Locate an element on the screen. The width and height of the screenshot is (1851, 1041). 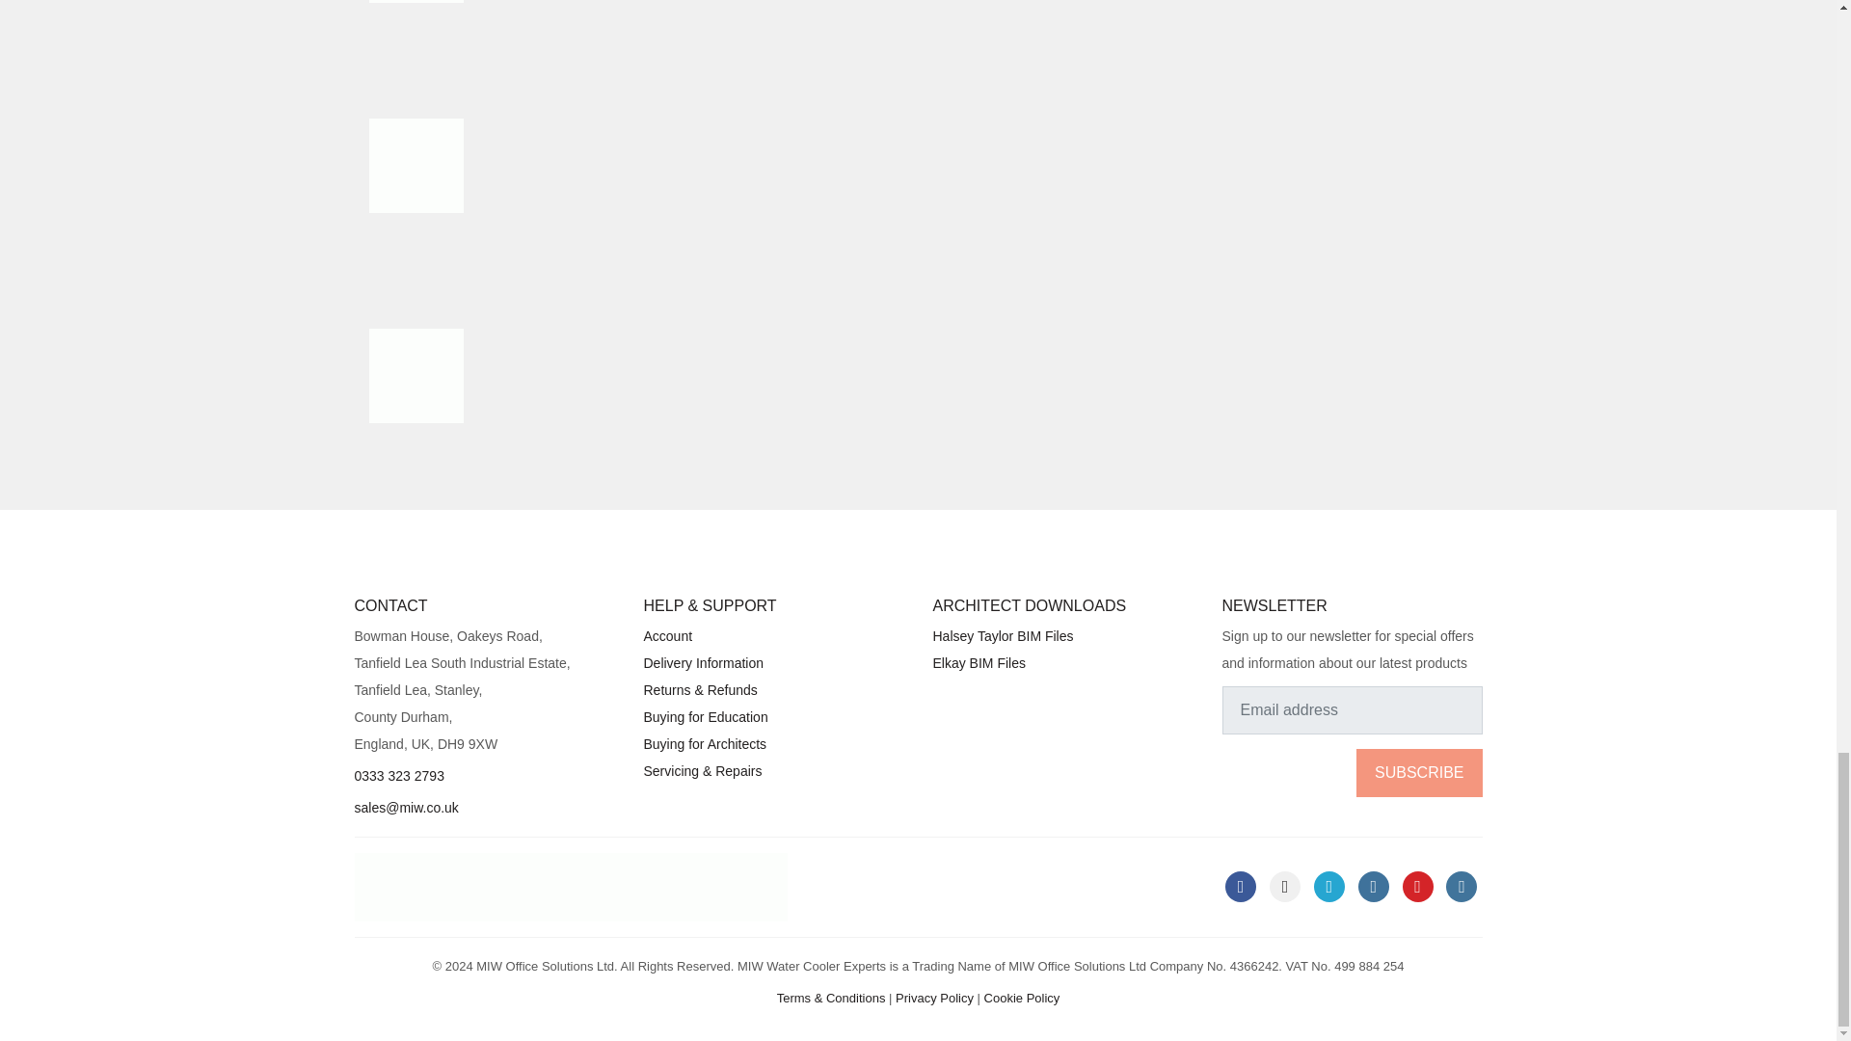
Youtube is located at coordinates (1417, 887).